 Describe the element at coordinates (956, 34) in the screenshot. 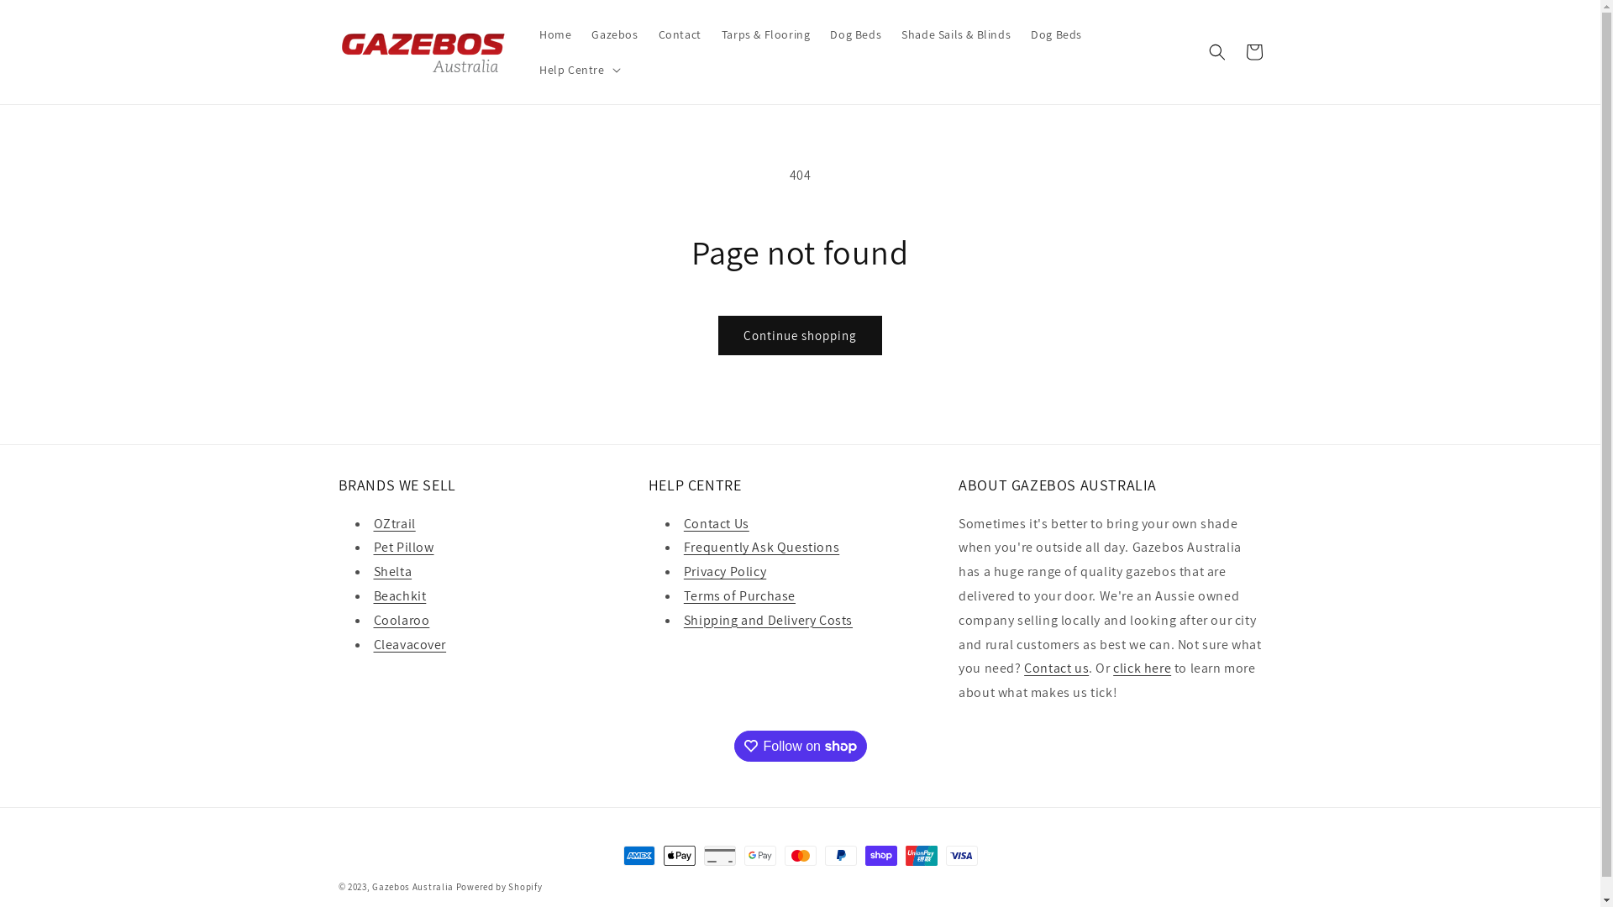

I see `Shade Sails & Blinds` at that location.